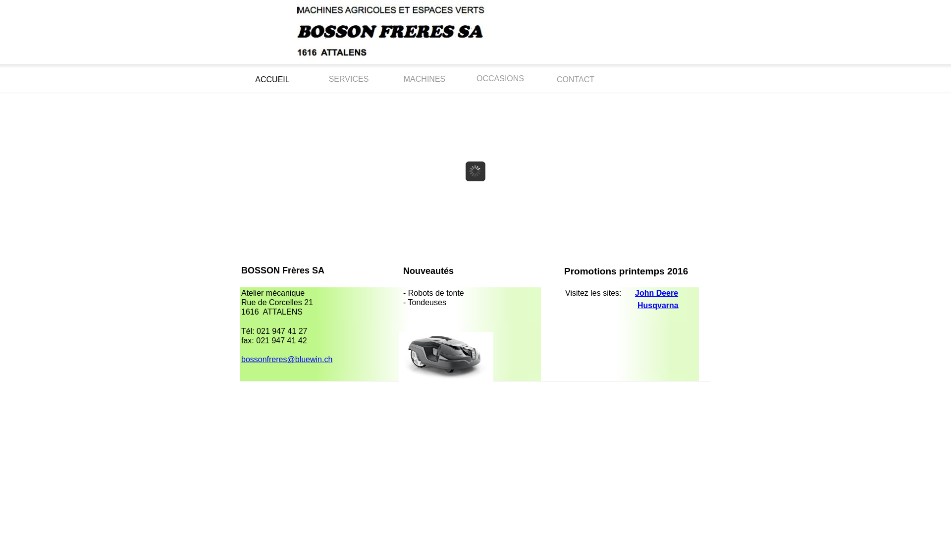  Describe the element at coordinates (287, 360) in the screenshot. I see `bossonfreres@bluewin.ch` at that location.